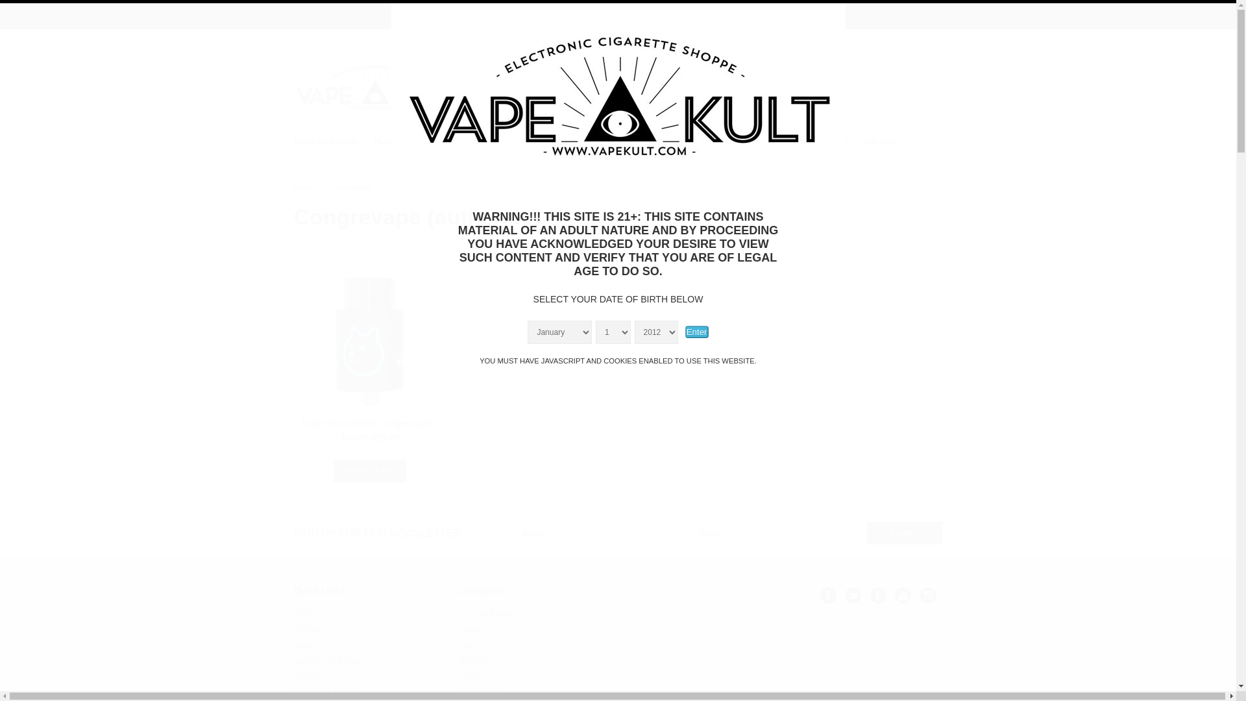 The width and height of the screenshot is (1246, 701). Describe the element at coordinates (828, 595) in the screenshot. I see `Facebook` at that location.